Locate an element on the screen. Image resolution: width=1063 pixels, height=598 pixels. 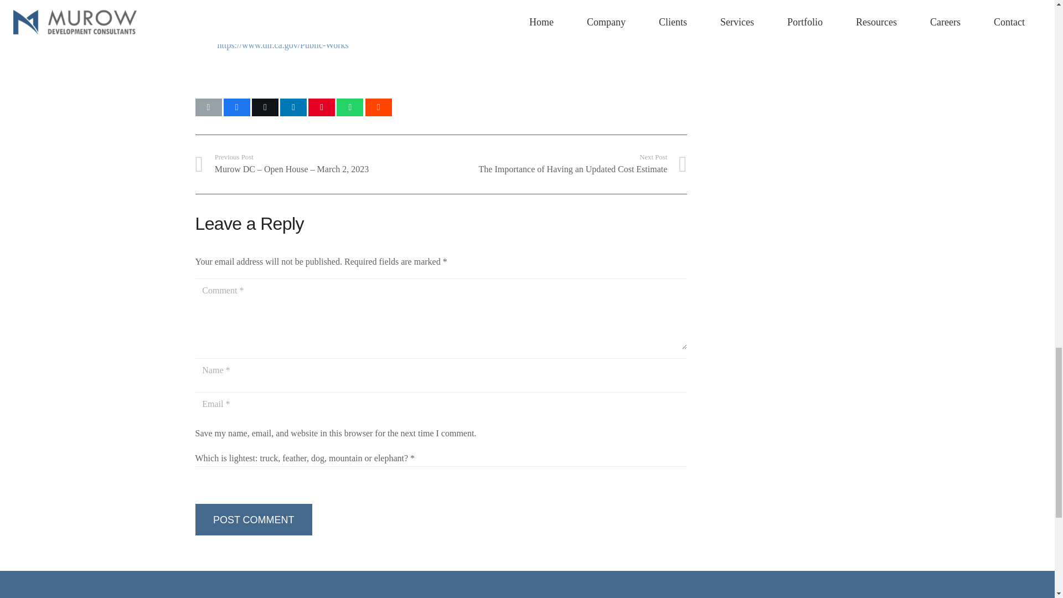
Share this is located at coordinates (293, 107).